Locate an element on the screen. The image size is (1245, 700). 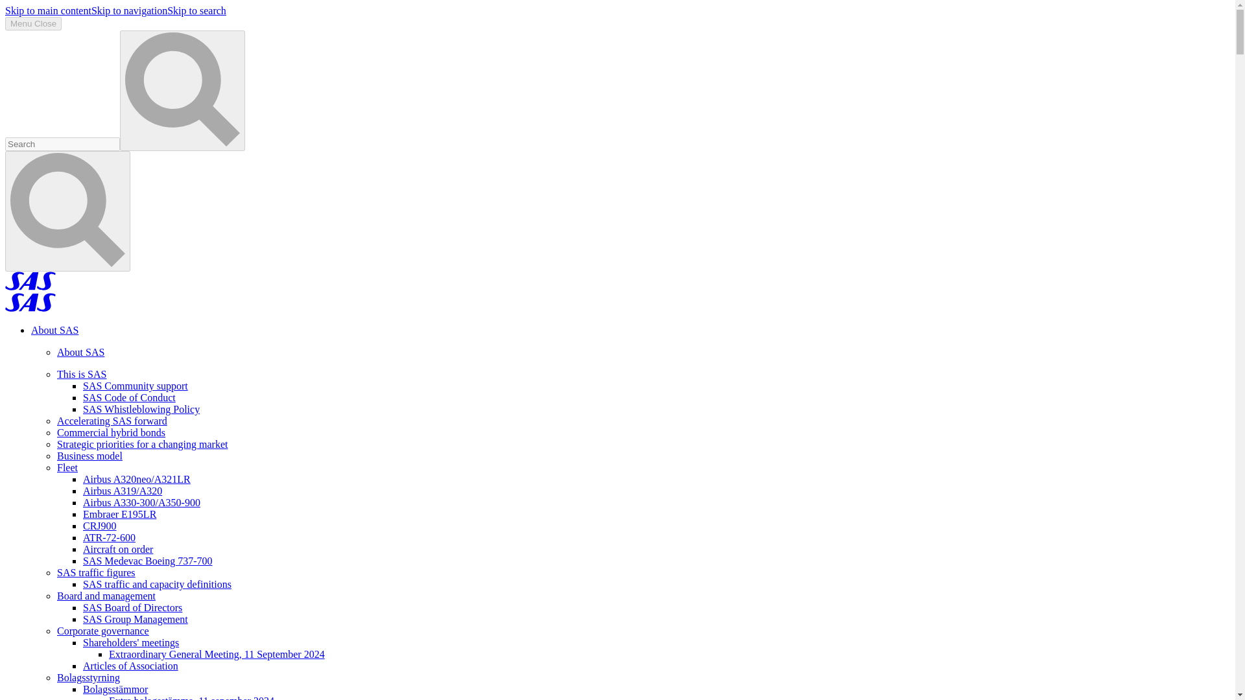
Skip to search is located at coordinates (196, 10).